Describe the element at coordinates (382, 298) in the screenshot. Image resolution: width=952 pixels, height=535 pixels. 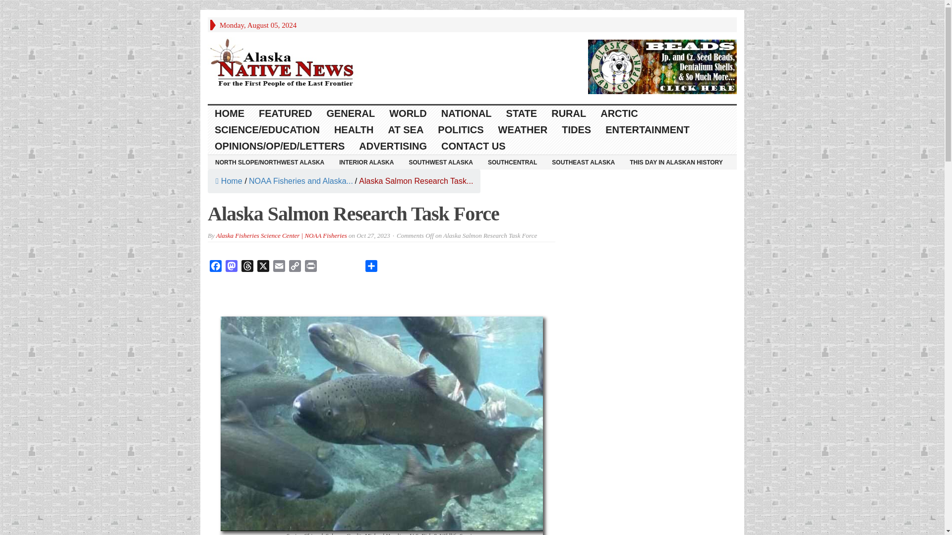
I see `Advertisement` at that location.